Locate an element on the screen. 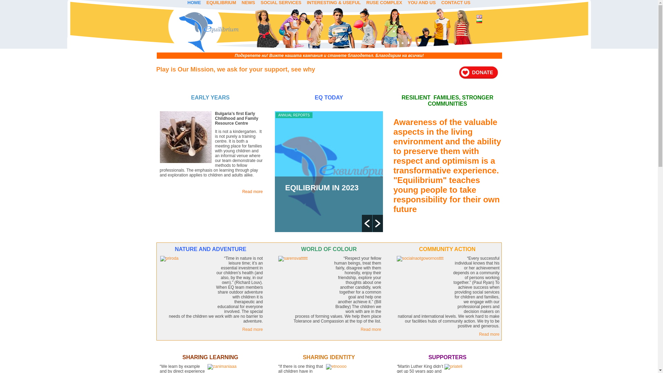 This screenshot has height=373, width=663. HOME is located at coordinates (194, 3).